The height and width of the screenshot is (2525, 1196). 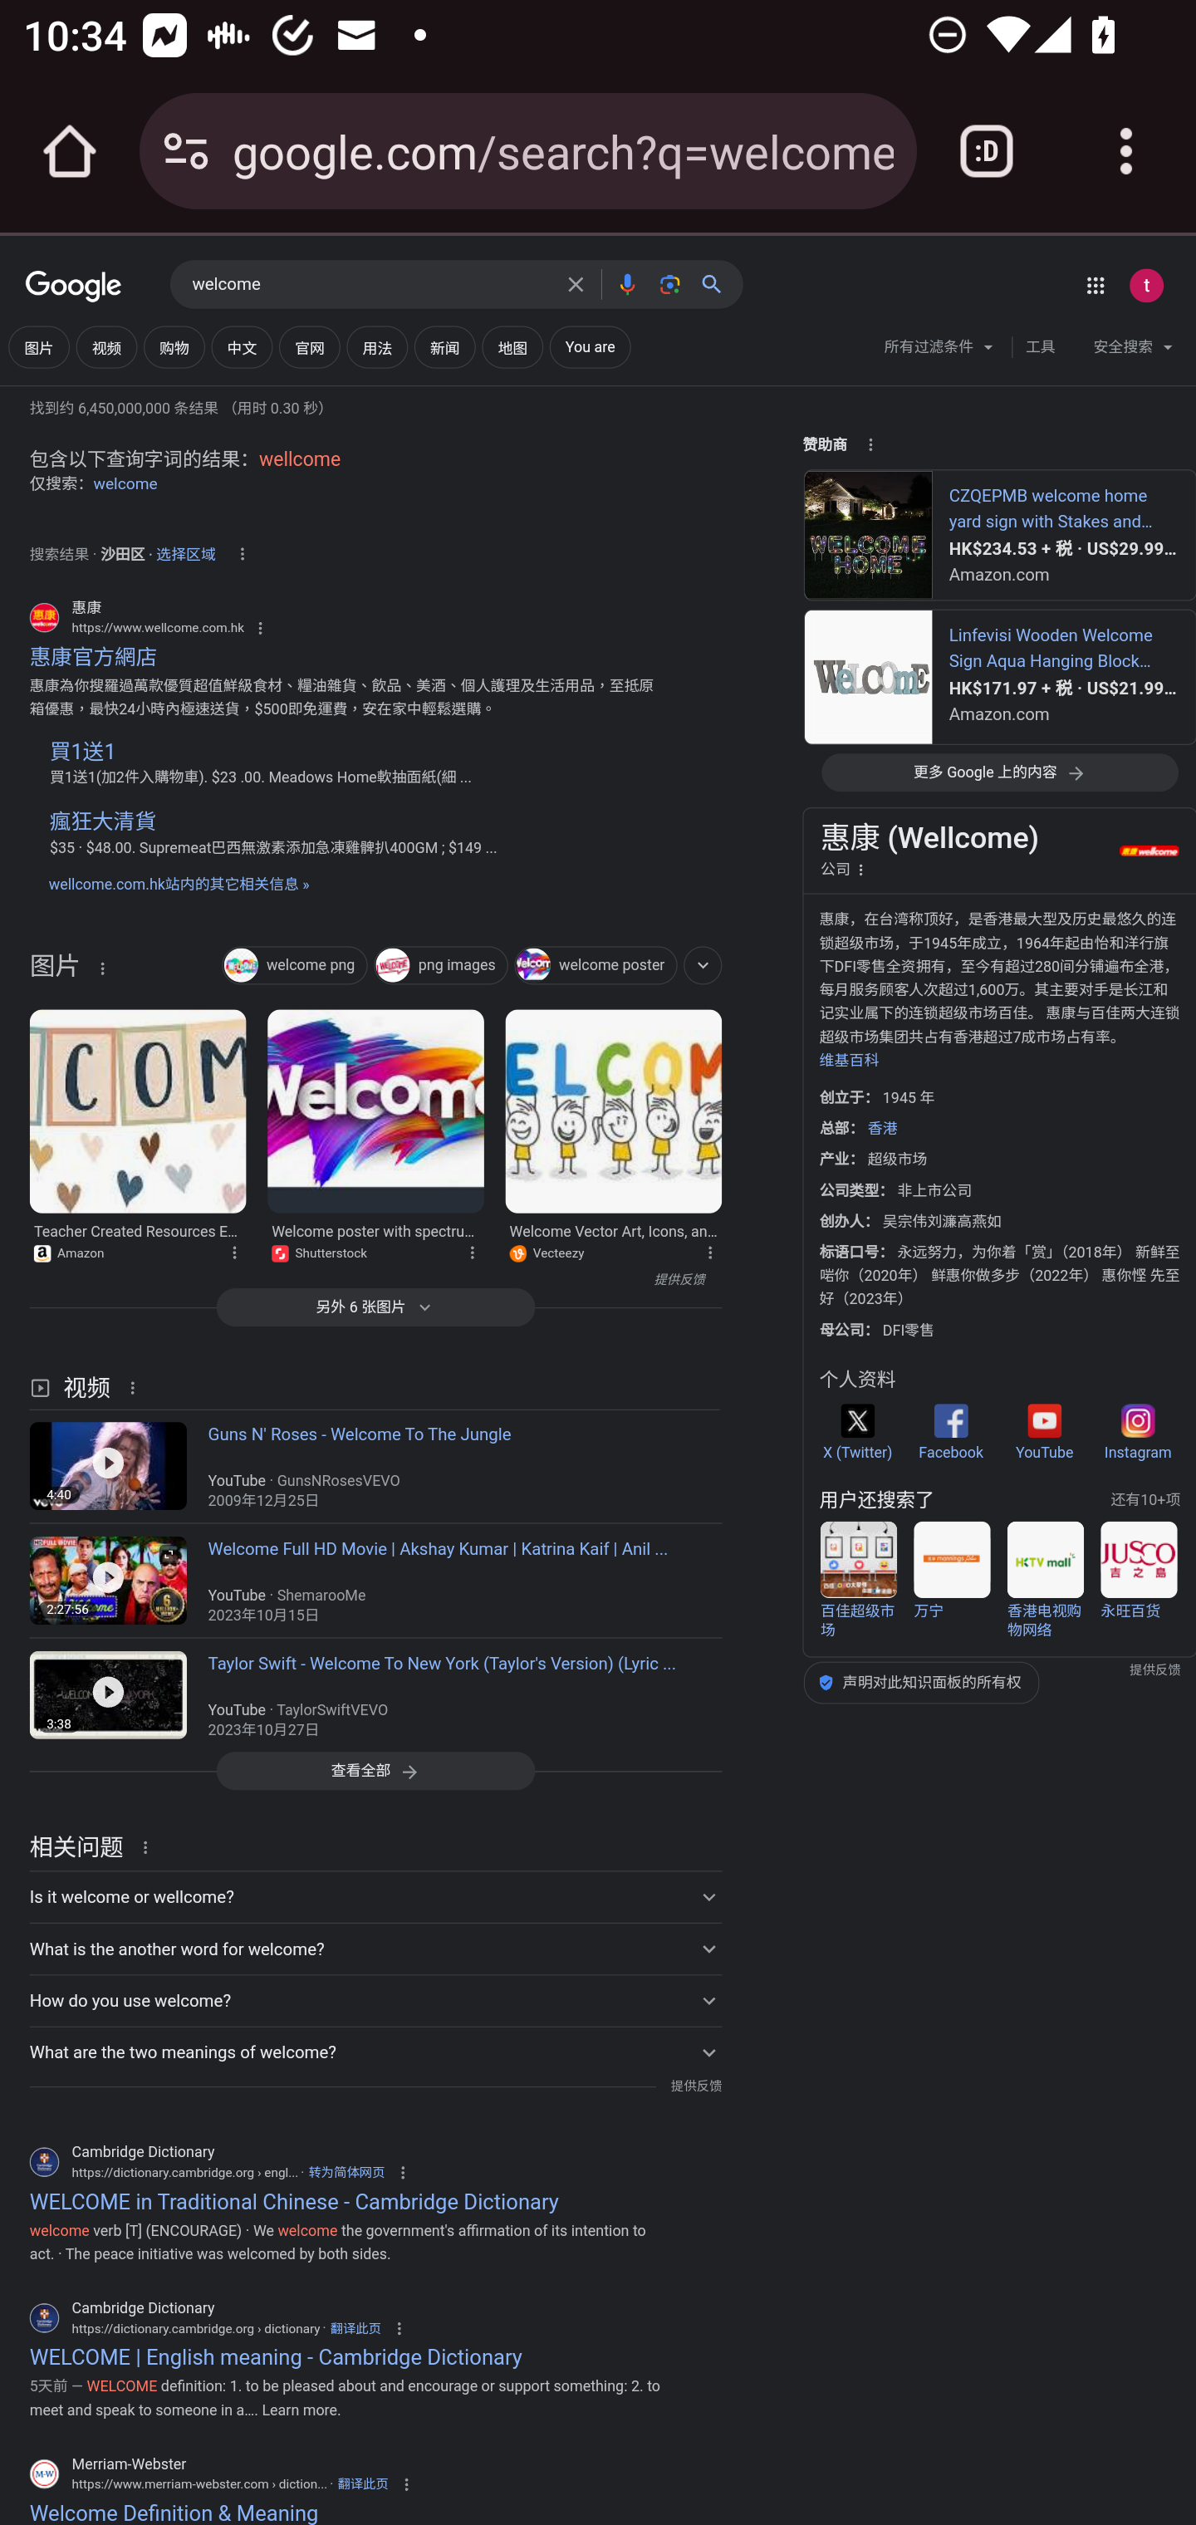 What do you see at coordinates (1133, 351) in the screenshot?
I see `安全搜索` at bounding box center [1133, 351].